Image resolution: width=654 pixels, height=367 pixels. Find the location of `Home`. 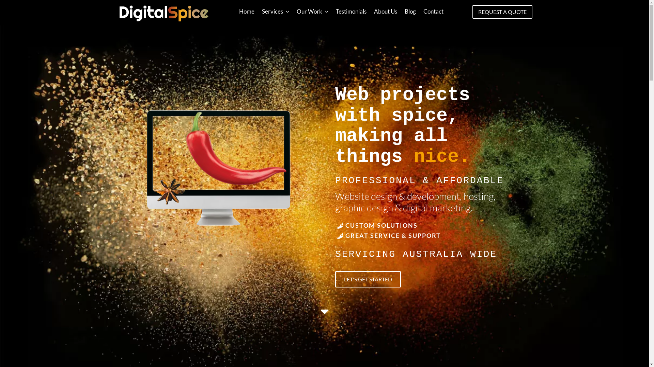

Home is located at coordinates (247, 12).